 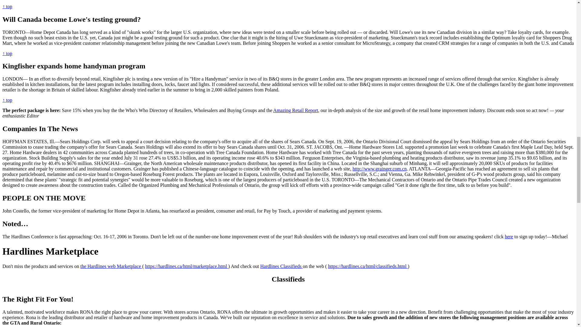 What do you see at coordinates (7, 53) in the screenshot?
I see `return to top` at bounding box center [7, 53].